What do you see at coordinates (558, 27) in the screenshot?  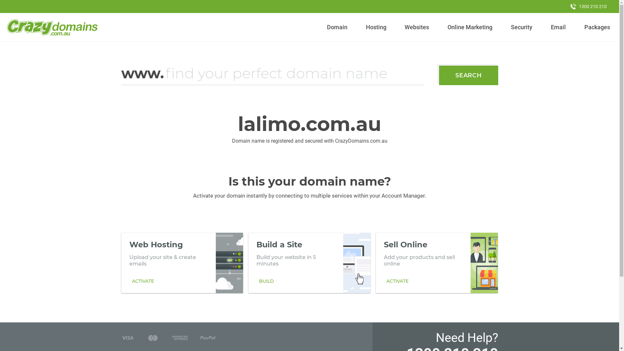 I see `Email` at bounding box center [558, 27].